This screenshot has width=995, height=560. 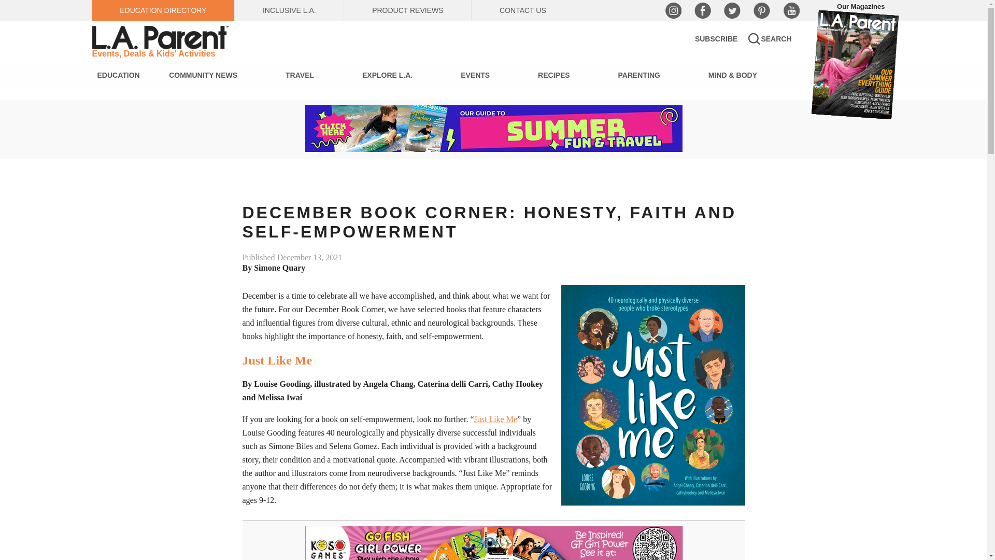 What do you see at coordinates (762, 10) in the screenshot?
I see `Pinterest` at bounding box center [762, 10].